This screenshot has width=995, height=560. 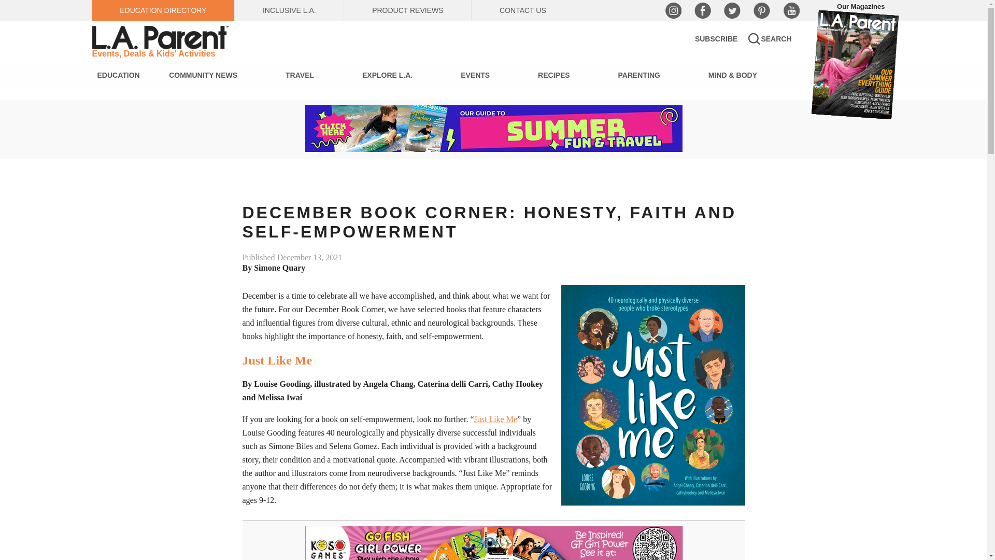 What do you see at coordinates (762, 10) in the screenshot?
I see `Pinterest` at bounding box center [762, 10].